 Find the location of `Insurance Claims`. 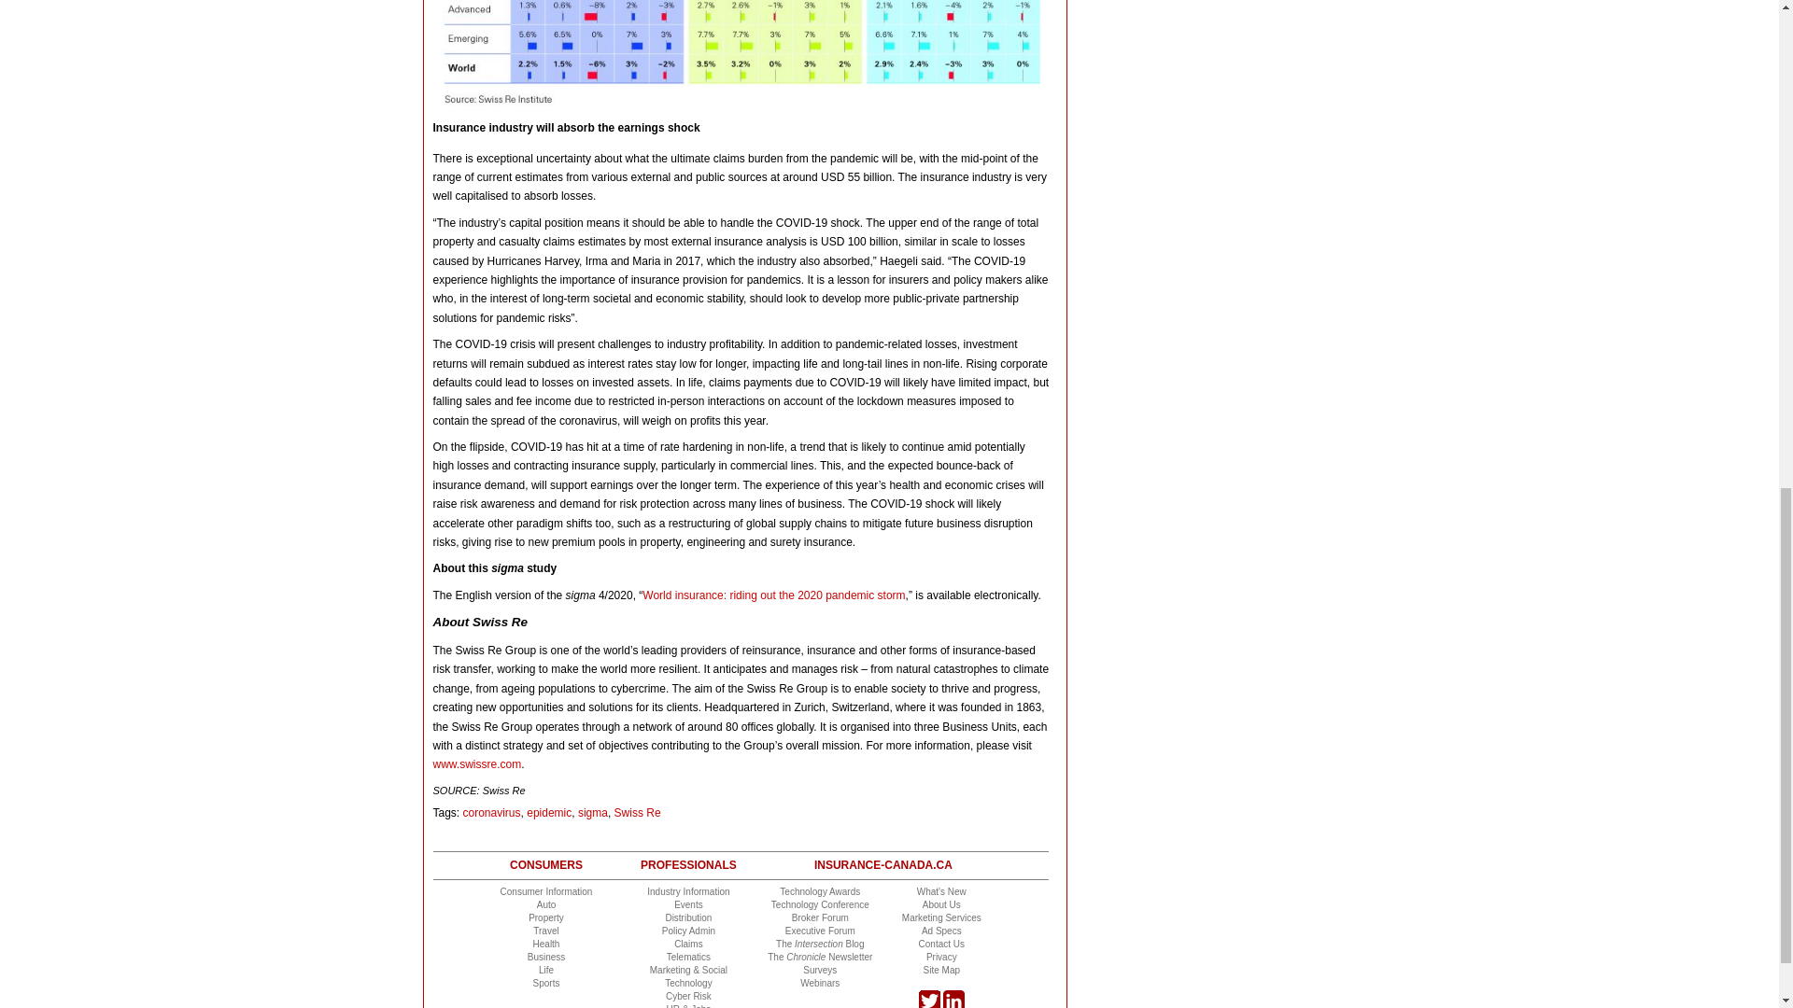

Insurance Claims is located at coordinates (687, 944).